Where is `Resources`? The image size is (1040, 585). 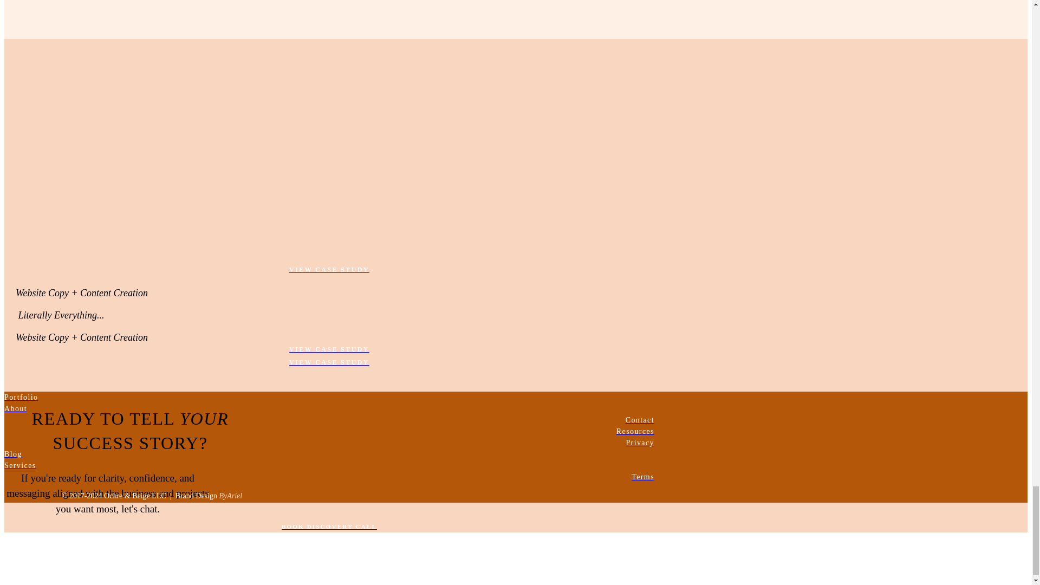 Resources is located at coordinates (329, 431).